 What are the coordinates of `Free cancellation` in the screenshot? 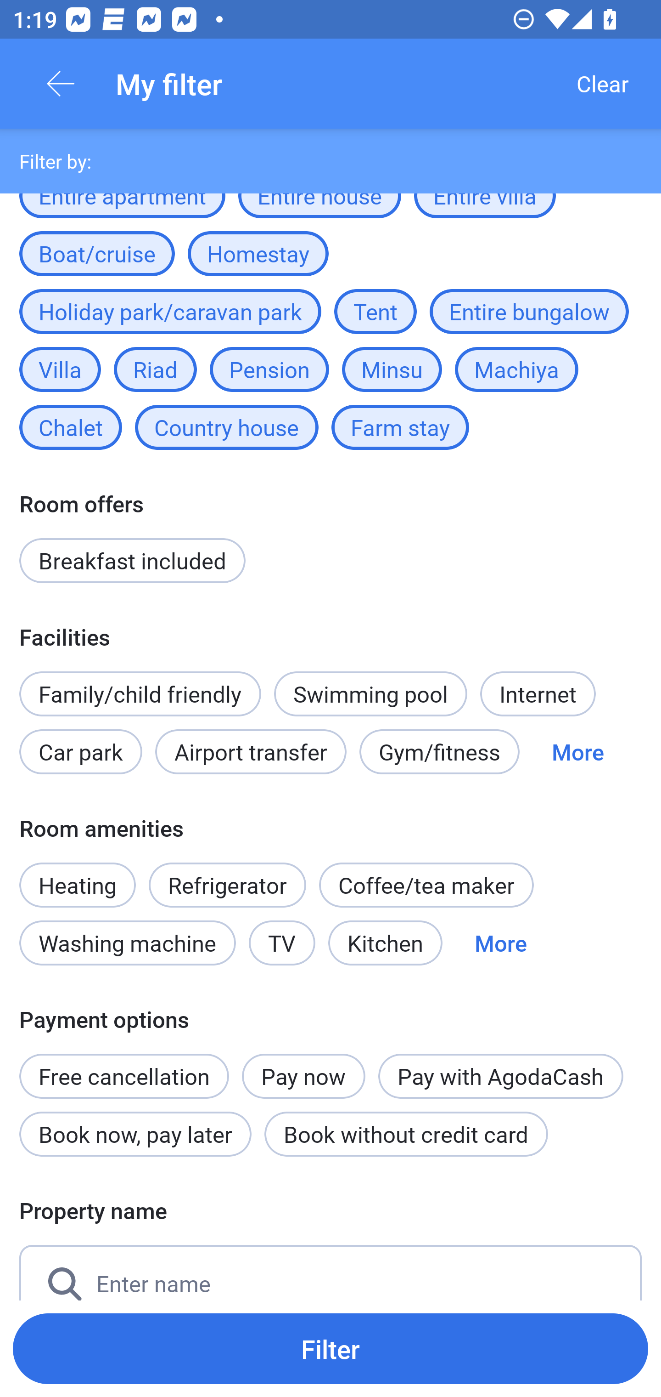 It's located at (124, 1066).